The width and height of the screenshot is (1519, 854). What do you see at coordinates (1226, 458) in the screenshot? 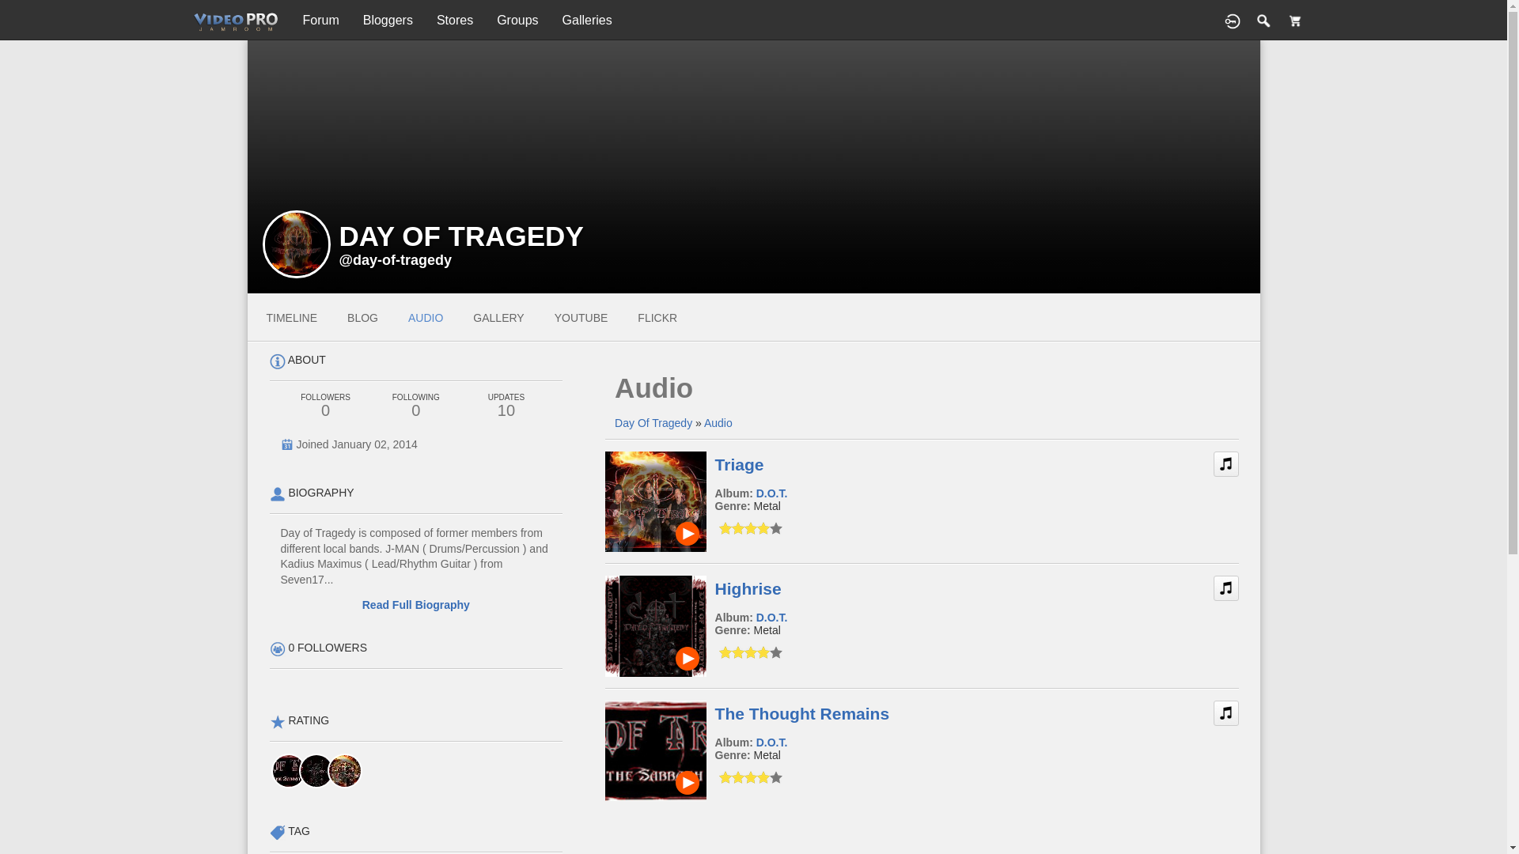
I see `add to playlist` at bounding box center [1226, 458].